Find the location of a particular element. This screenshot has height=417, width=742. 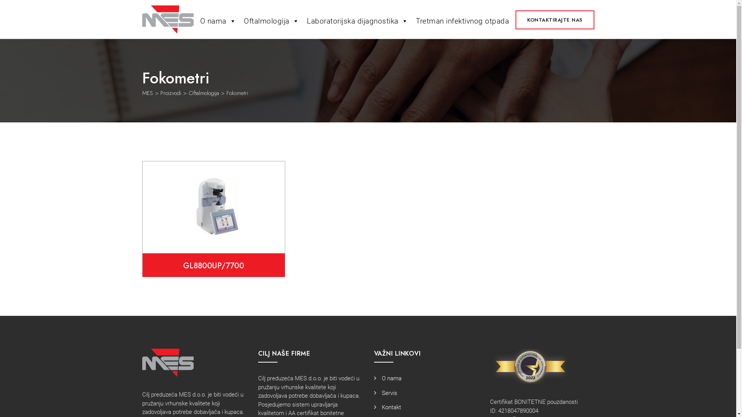

Servis is located at coordinates (386, 393).